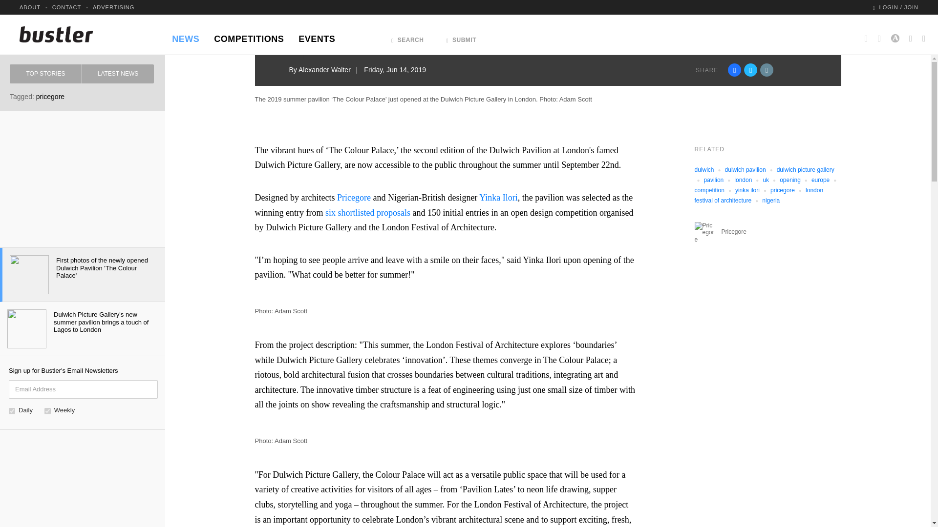 The width and height of the screenshot is (938, 527). I want to click on CONTACT, so click(66, 7).